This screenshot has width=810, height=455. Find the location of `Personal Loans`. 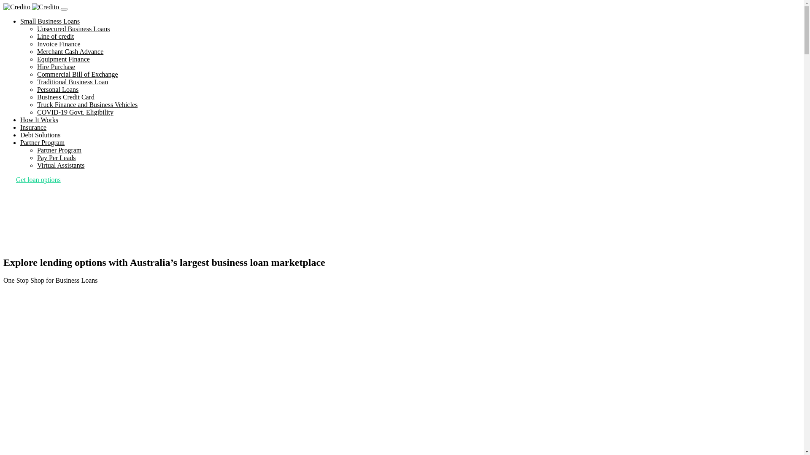

Personal Loans is located at coordinates (58, 89).